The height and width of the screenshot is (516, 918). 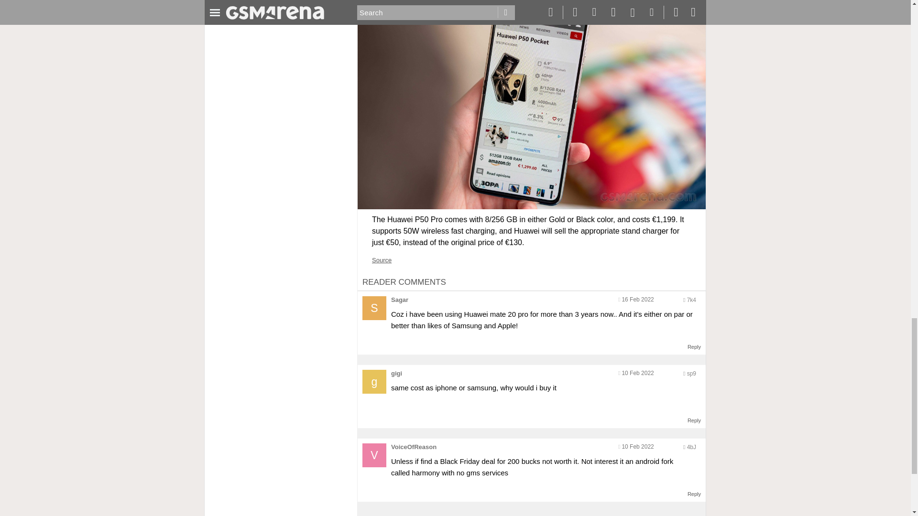 I want to click on Reply to this post, so click(x=694, y=420).